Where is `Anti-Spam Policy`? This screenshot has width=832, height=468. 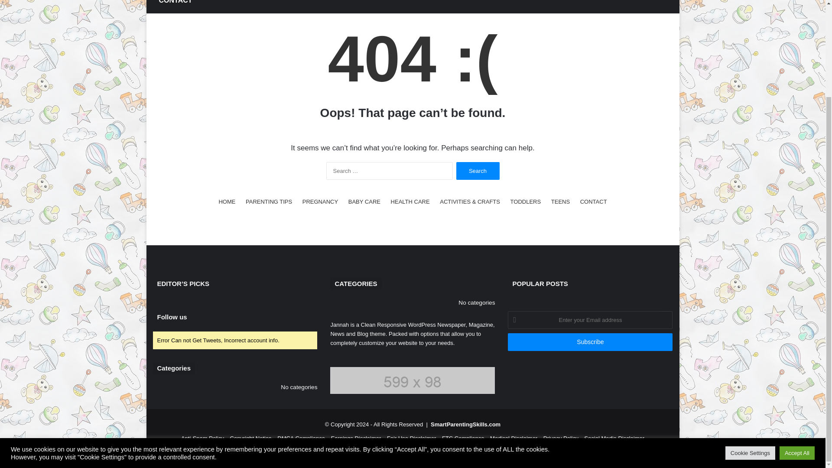 Anti-Spam Policy is located at coordinates (202, 439).